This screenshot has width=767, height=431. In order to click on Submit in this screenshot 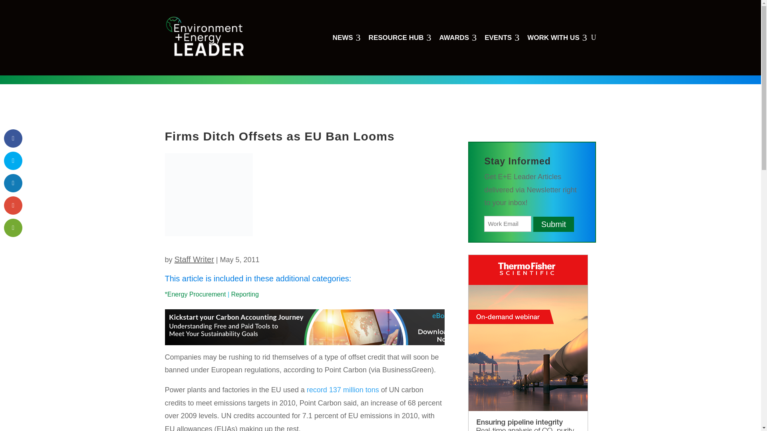, I will do `click(400, 38)`.